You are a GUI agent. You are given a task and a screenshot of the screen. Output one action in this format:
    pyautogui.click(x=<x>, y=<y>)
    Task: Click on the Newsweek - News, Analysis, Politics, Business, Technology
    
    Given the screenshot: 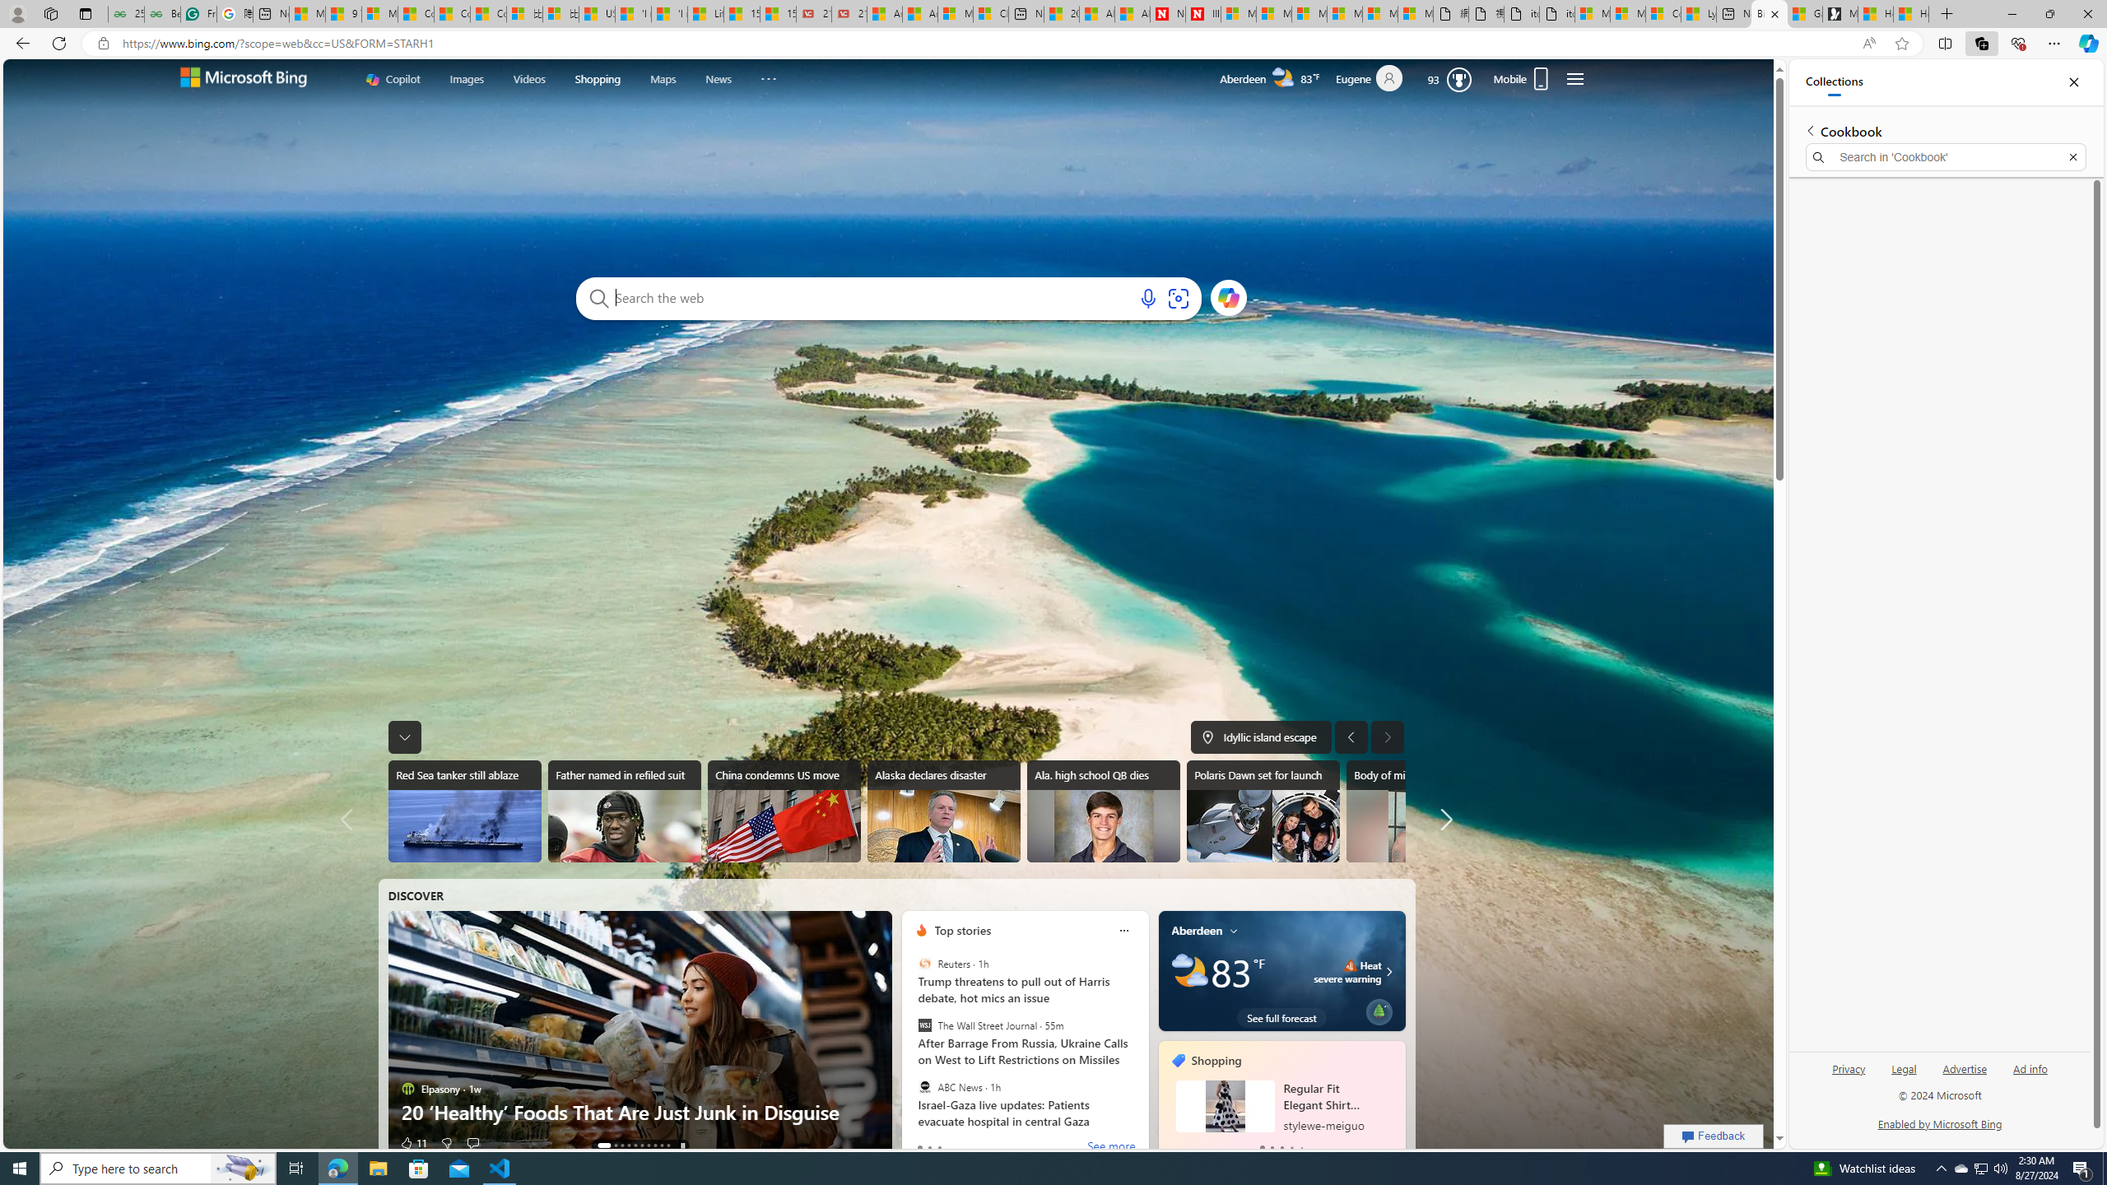 What is the action you would take?
    pyautogui.click(x=1168, y=14)
    